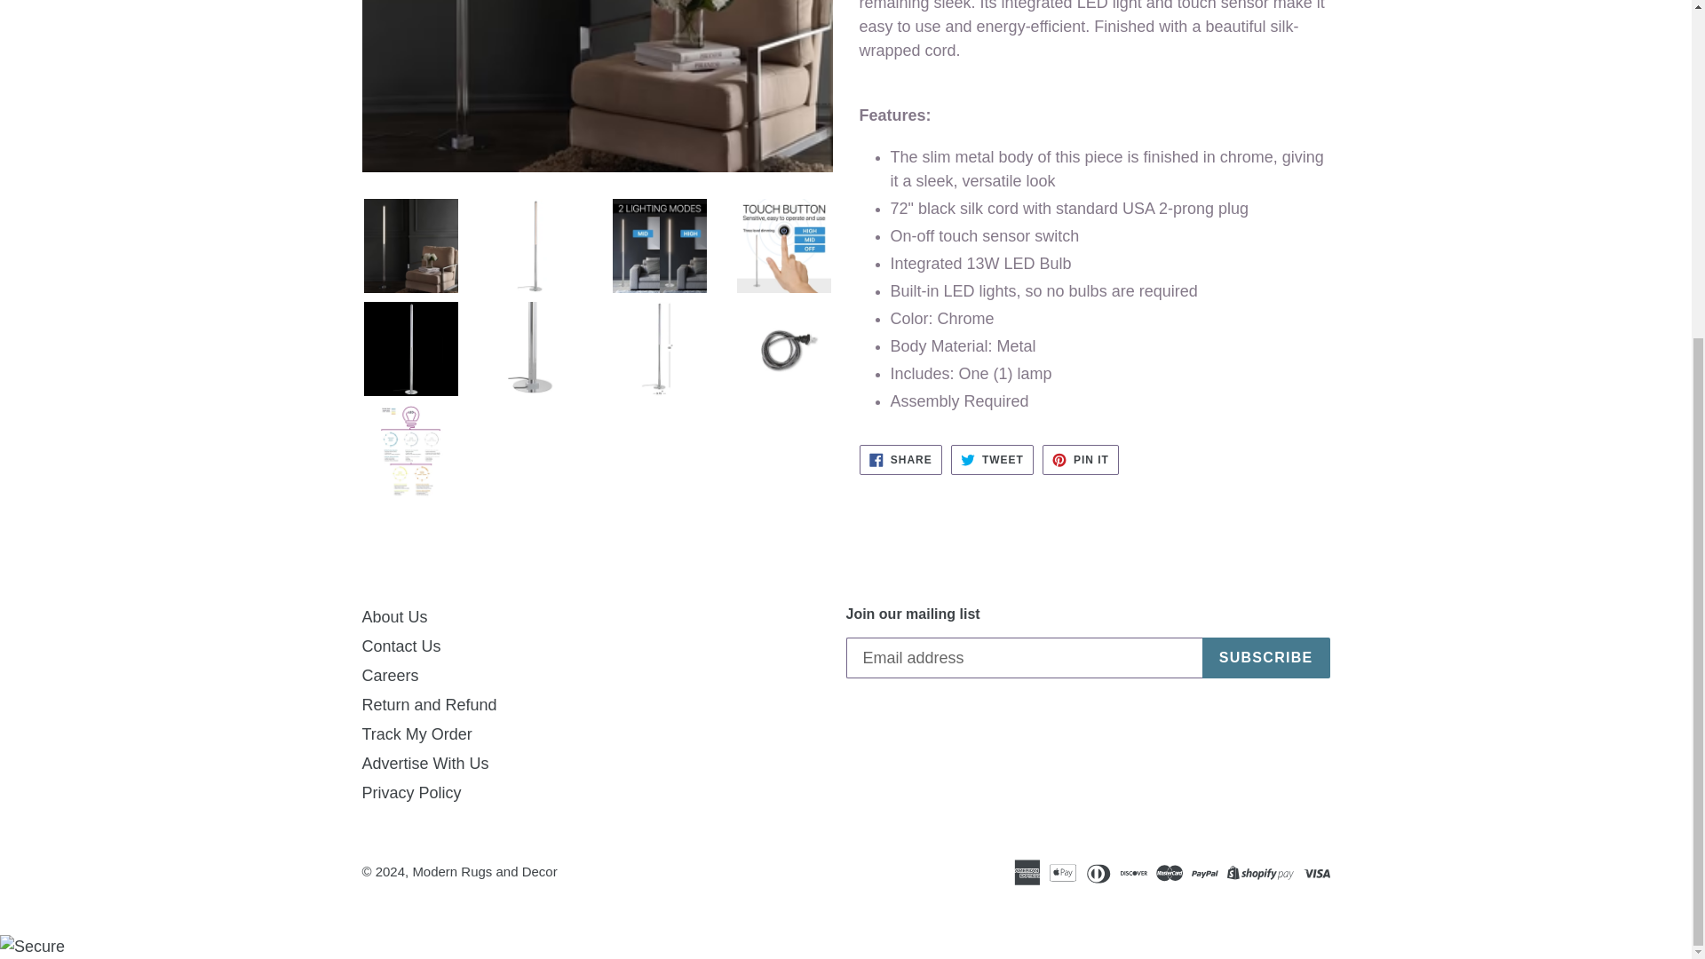 Image resolution: width=1705 pixels, height=959 pixels. I want to click on Tweet on Twitter, so click(992, 460).